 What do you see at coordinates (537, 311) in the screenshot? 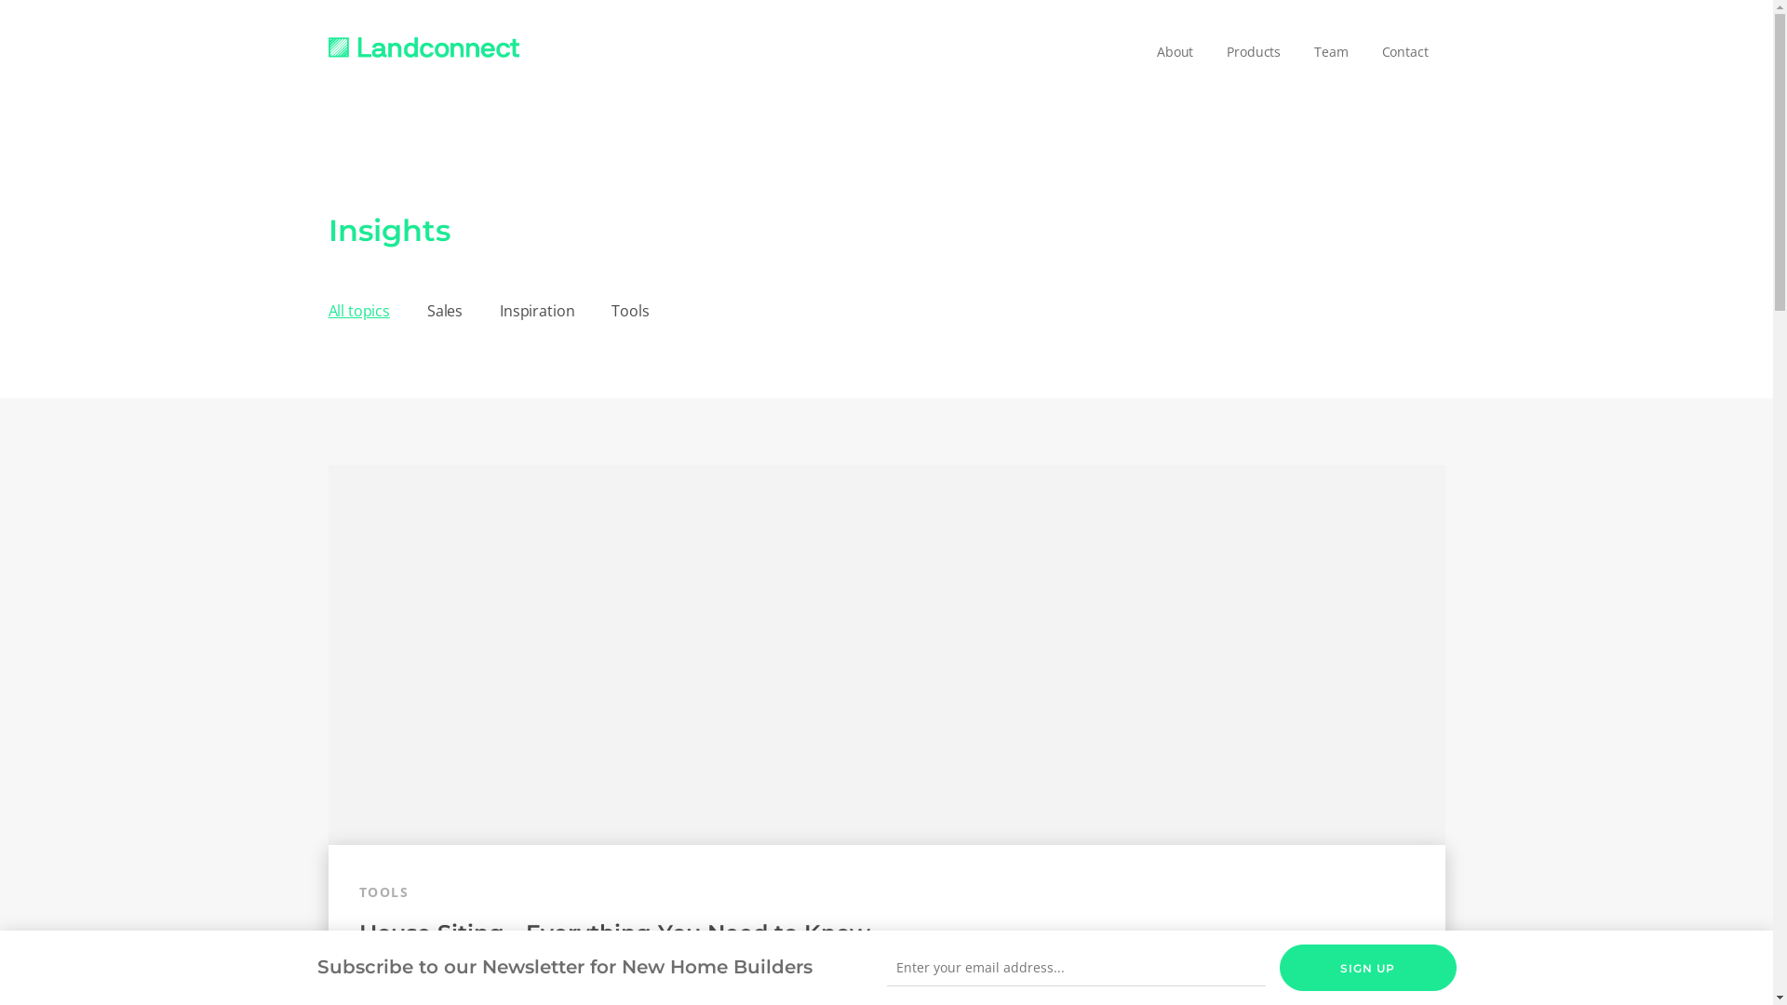
I see `Inspiration` at bounding box center [537, 311].